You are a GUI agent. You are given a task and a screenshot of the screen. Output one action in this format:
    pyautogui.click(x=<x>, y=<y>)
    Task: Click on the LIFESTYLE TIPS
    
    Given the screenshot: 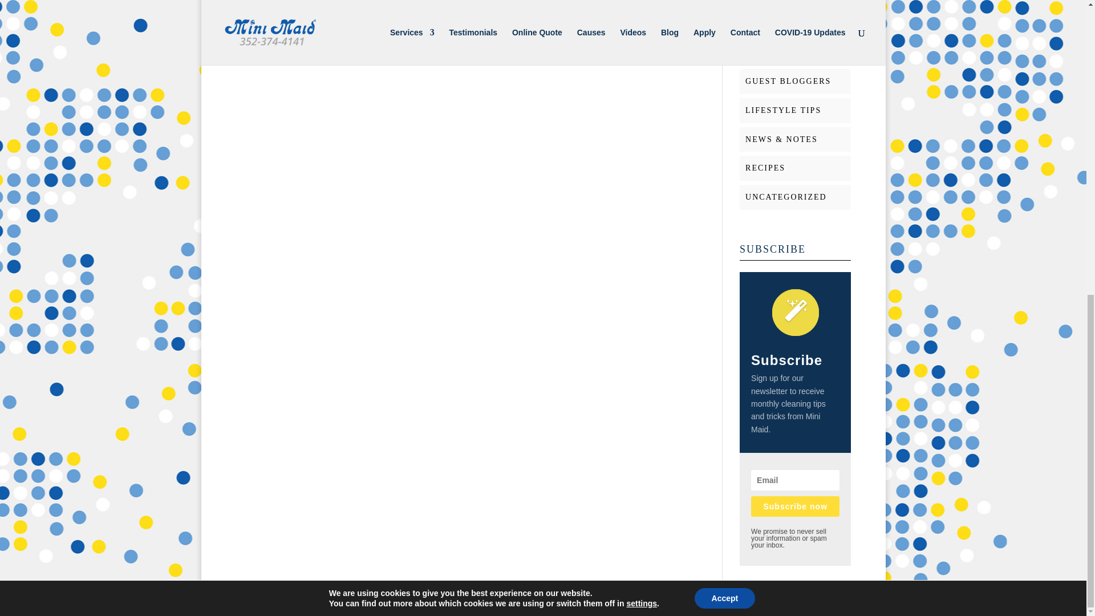 What is the action you would take?
    pyautogui.click(x=784, y=110)
    